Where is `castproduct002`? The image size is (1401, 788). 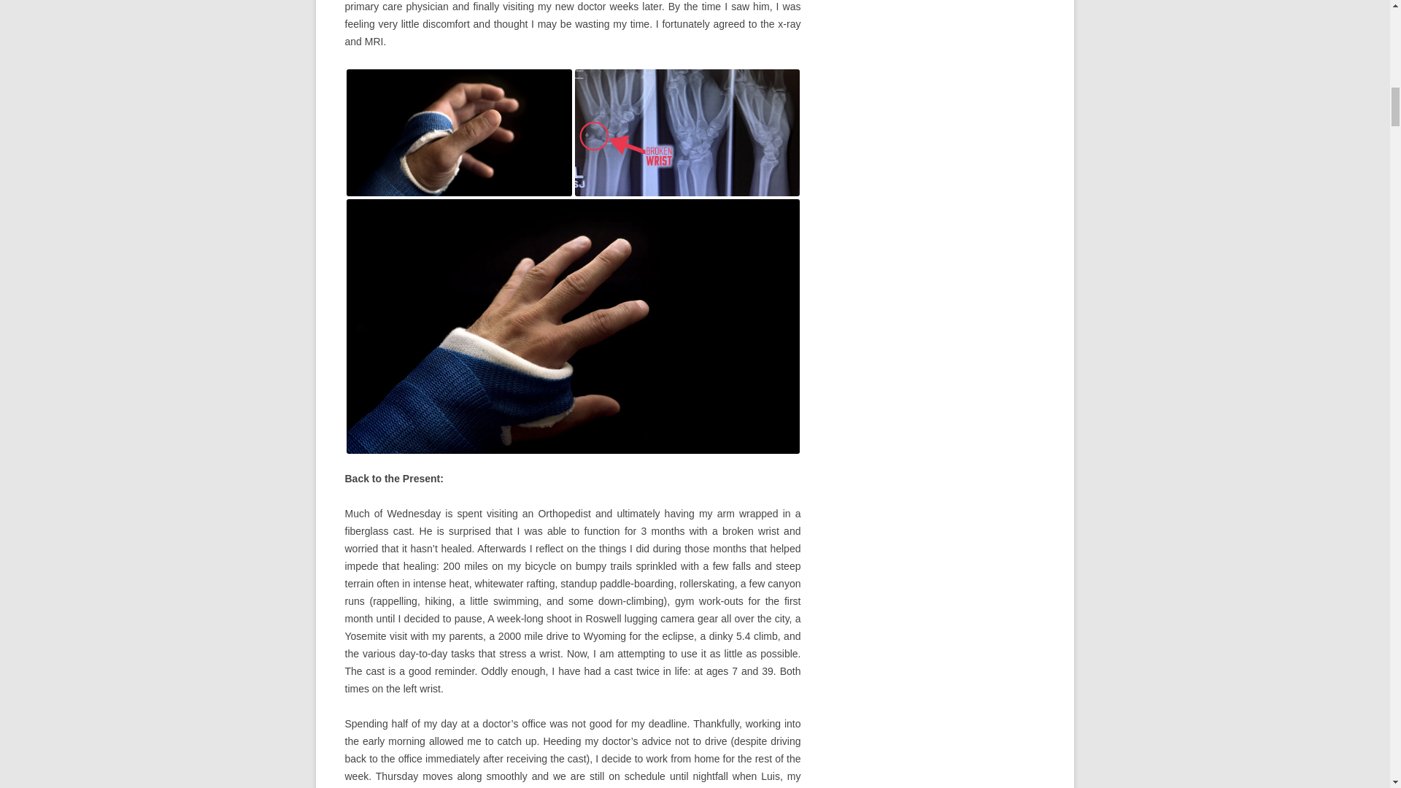
castproduct002 is located at coordinates (458, 133).